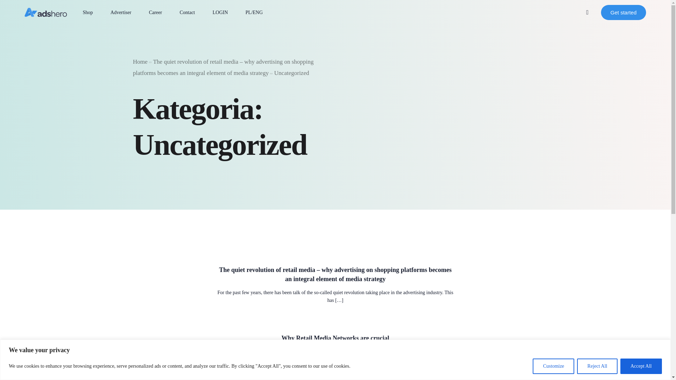  Describe the element at coordinates (597, 366) in the screenshot. I see `Reject All` at that location.